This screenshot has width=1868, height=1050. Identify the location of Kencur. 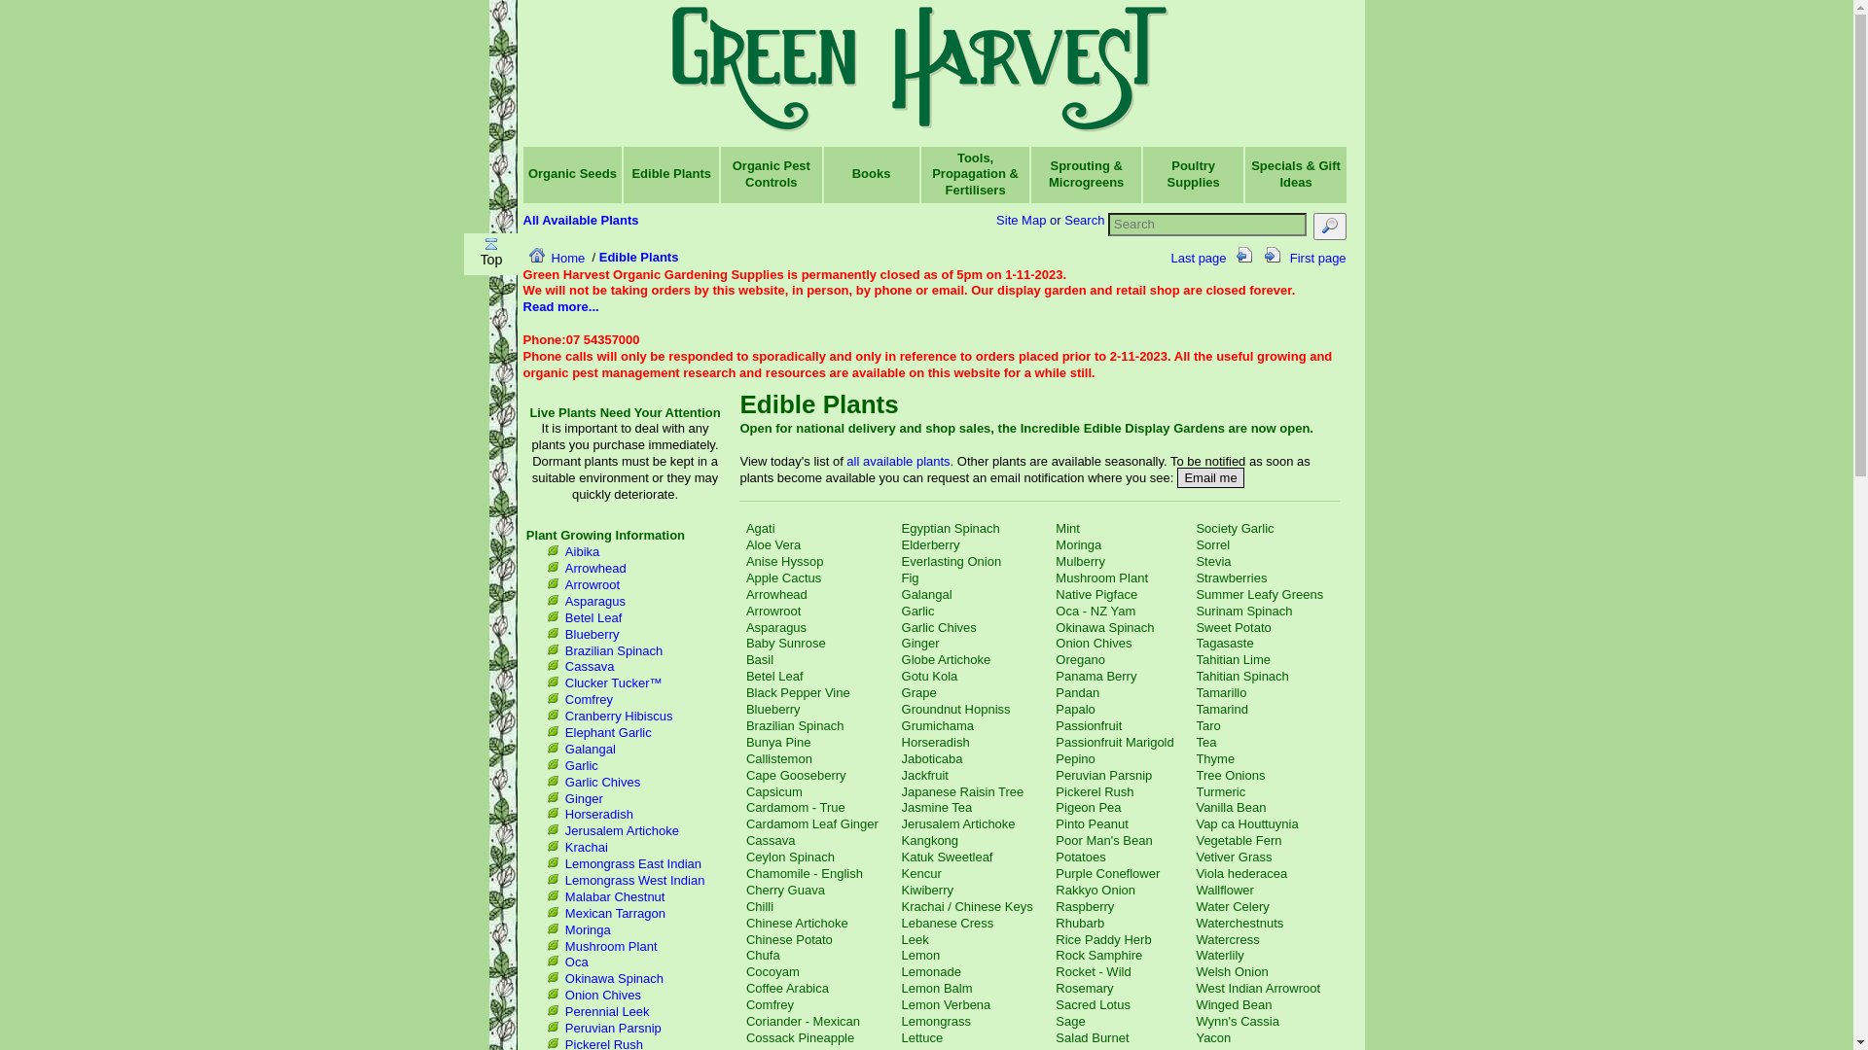
(922, 873).